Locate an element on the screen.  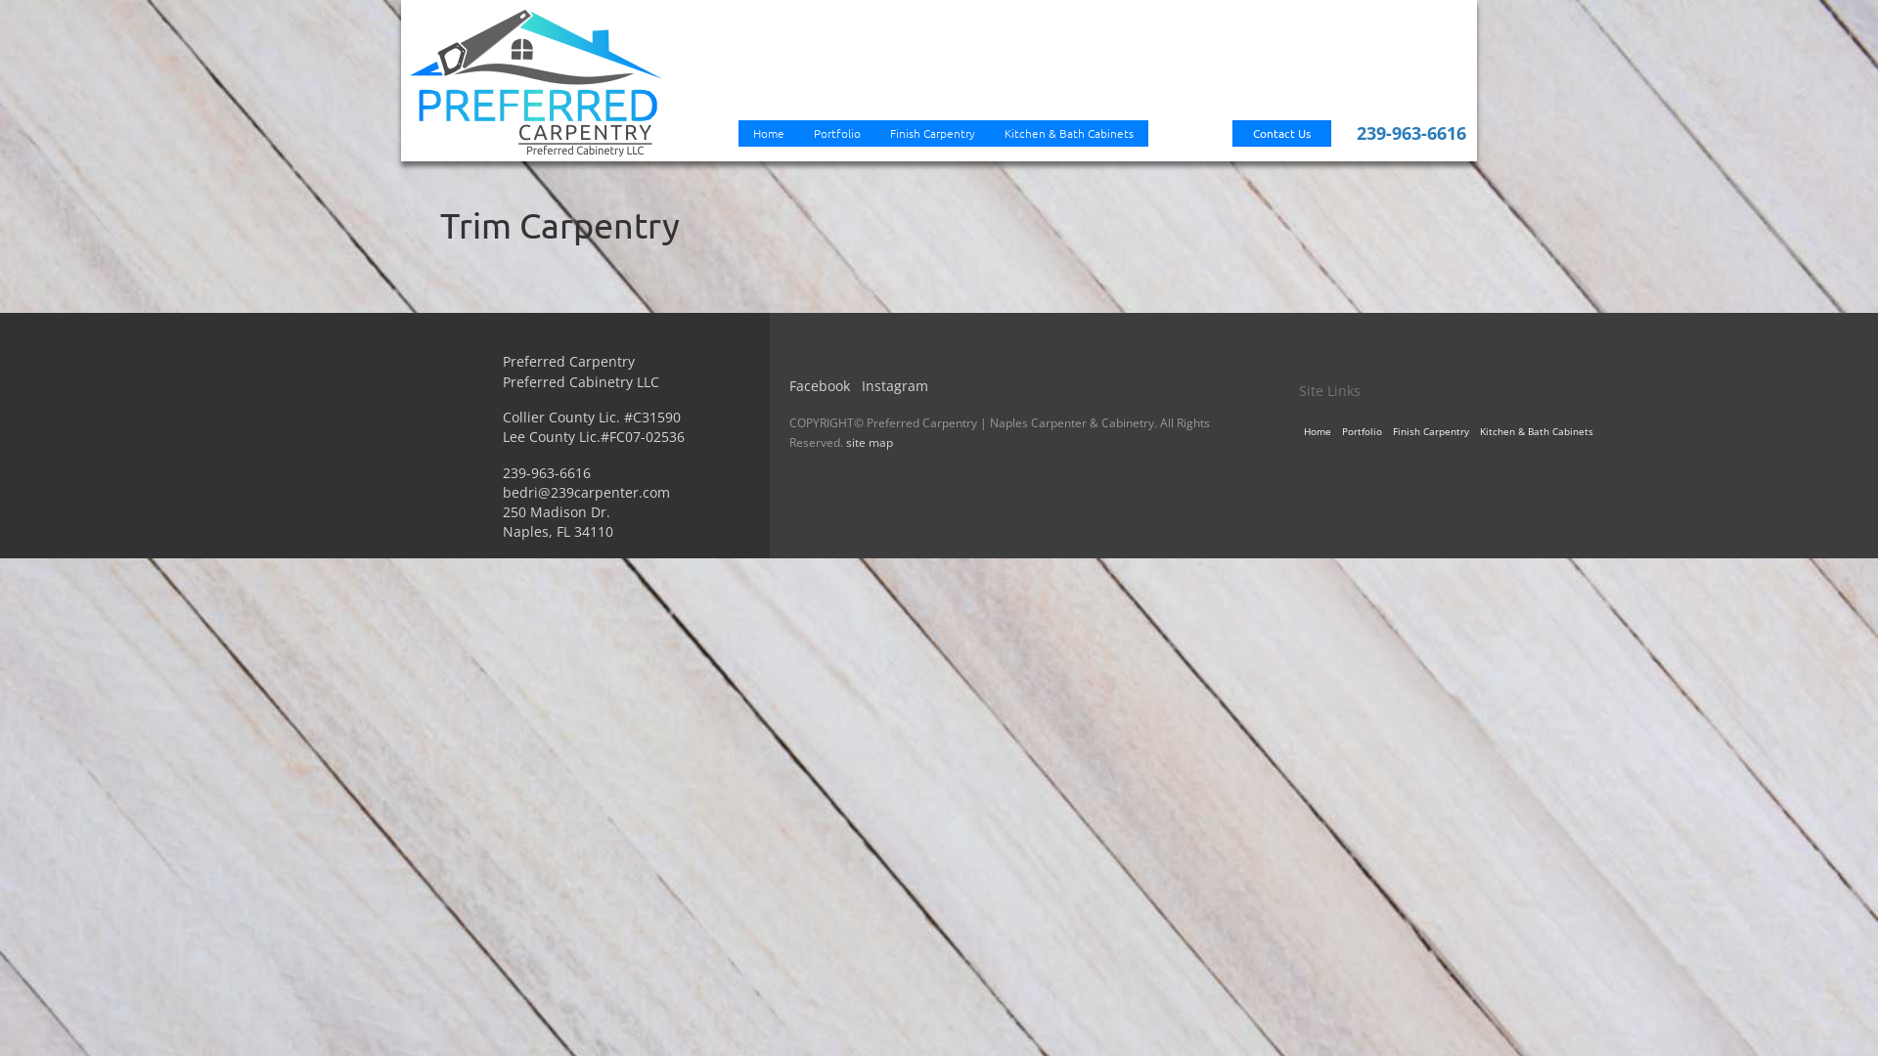
Kitchen & Bath Cabinets is located at coordinates (1537, 432).